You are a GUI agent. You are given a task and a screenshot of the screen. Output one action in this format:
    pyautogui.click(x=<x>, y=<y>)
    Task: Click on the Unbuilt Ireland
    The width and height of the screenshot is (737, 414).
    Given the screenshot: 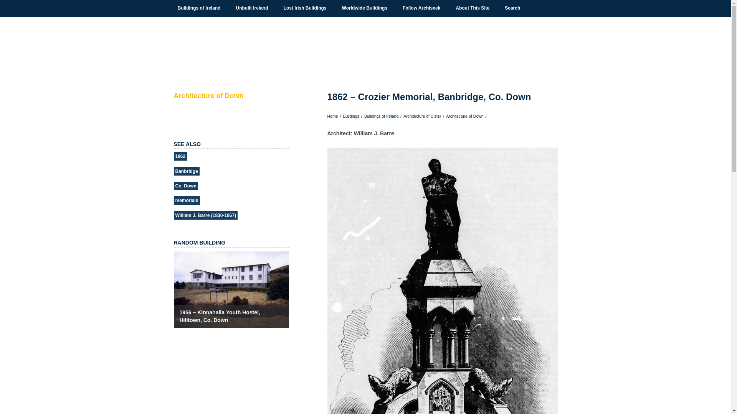 What is the action you would take?
    pyautogui.click(x=252, y=8)
    